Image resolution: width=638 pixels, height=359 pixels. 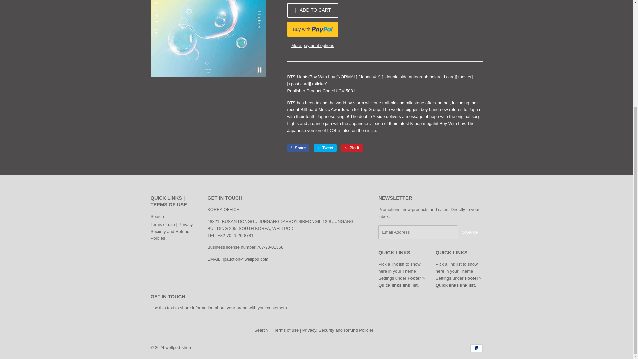 I want to click on ADD TO CART, so click(x=352, y=148).